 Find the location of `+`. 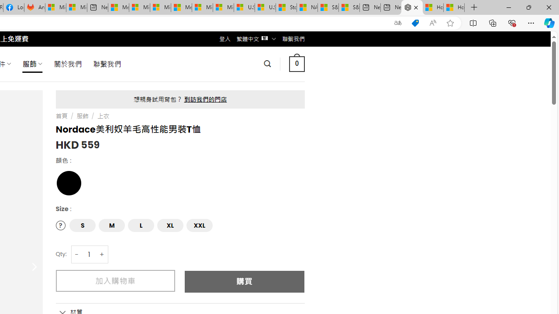

+ is located at coordinates (102, 255).